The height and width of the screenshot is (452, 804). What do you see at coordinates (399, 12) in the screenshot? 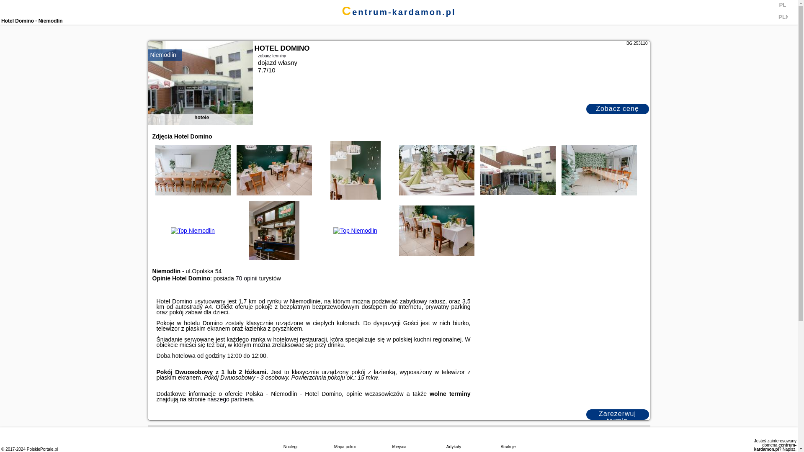
I see `centrum-kardamon.pl` at bounding box center [399, 12].